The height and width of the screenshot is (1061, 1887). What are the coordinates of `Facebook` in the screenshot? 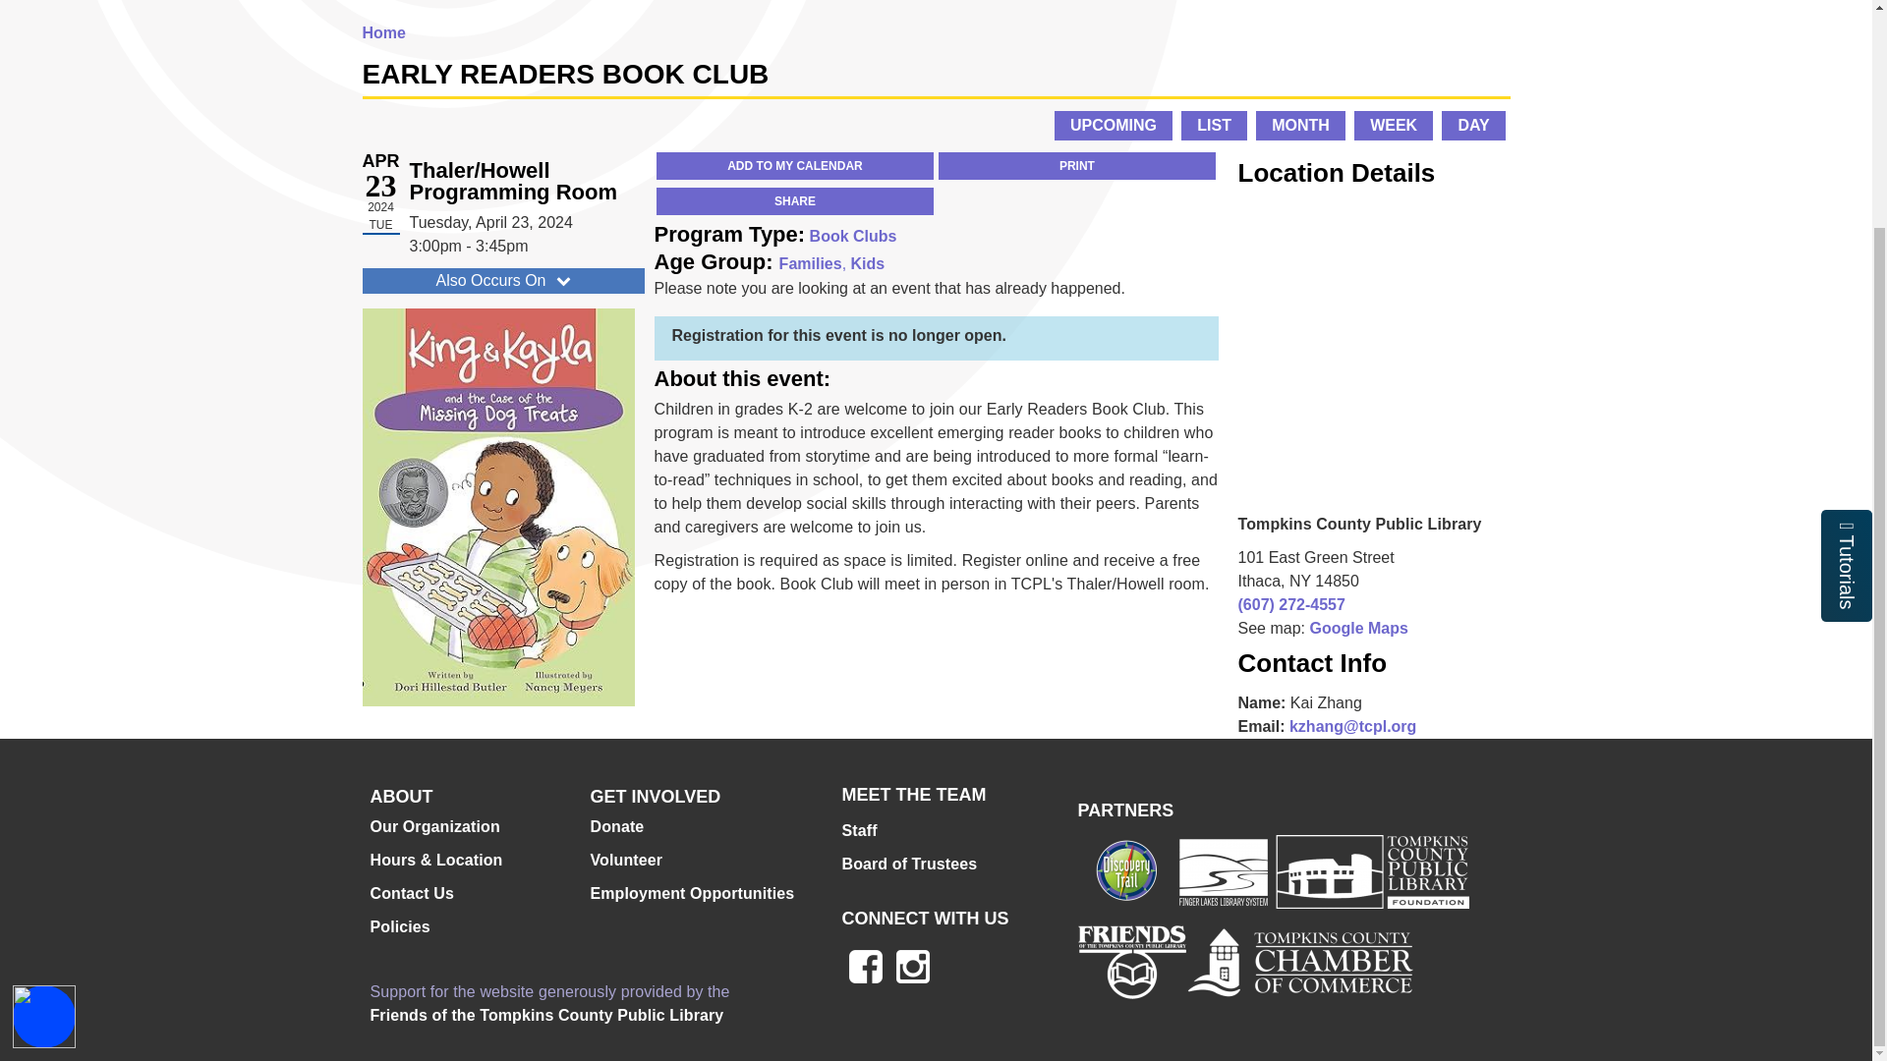 It's located at (865, 967).